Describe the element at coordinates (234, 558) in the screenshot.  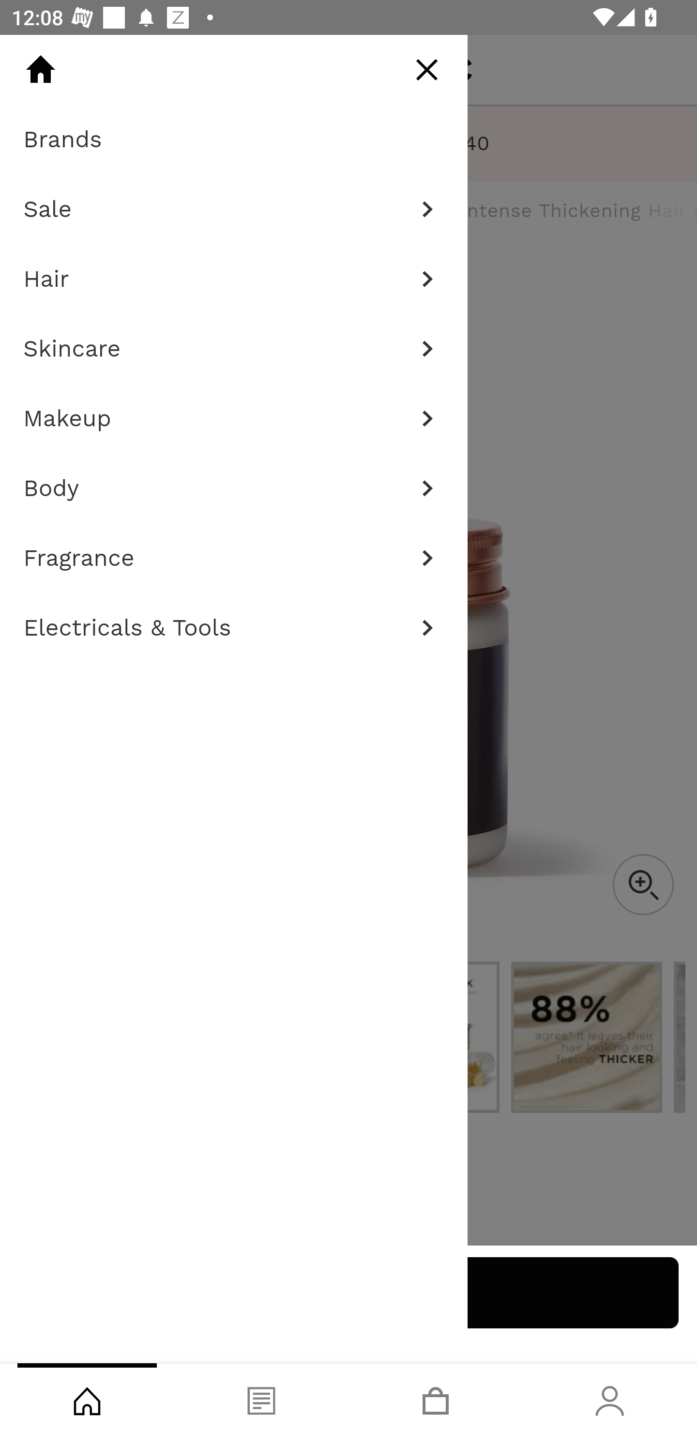
I see `Fragrance` at that location.